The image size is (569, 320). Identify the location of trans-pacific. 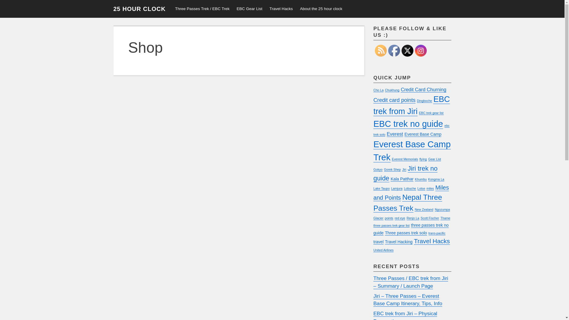
(437, 233).